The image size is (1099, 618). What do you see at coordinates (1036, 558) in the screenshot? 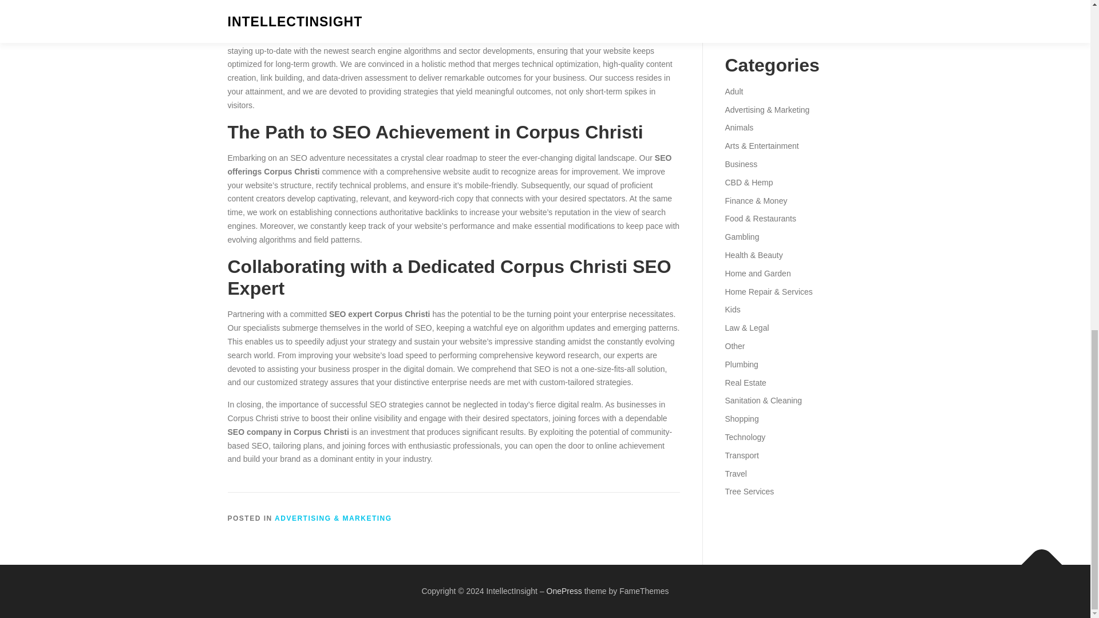
I see `Back To Top` at bounding box center [1036, 558].